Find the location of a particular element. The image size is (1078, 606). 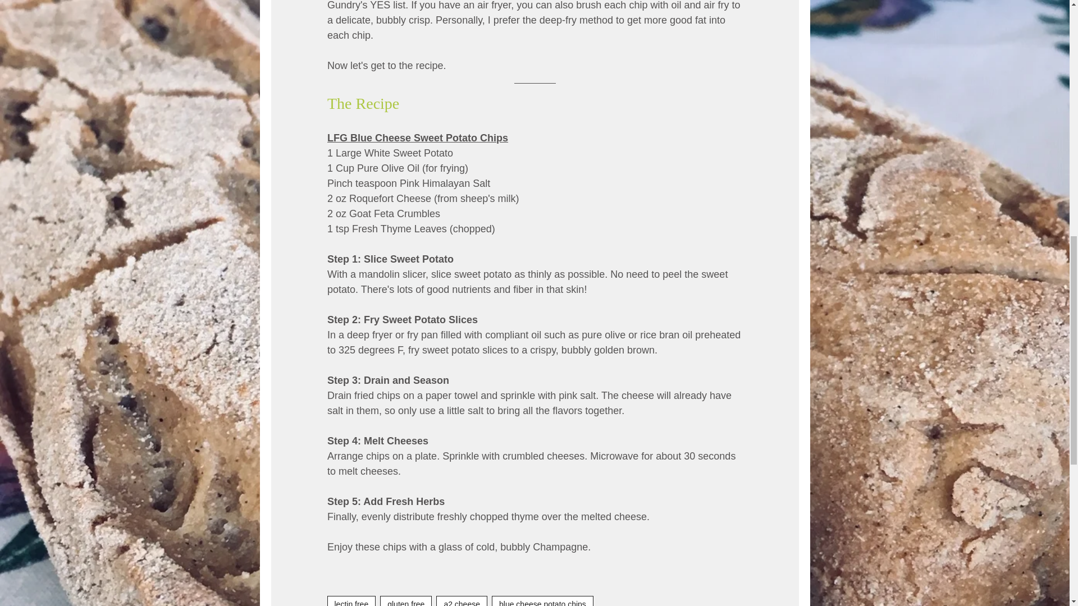

blue cheese potato chips is located at coordinates (542, 600).